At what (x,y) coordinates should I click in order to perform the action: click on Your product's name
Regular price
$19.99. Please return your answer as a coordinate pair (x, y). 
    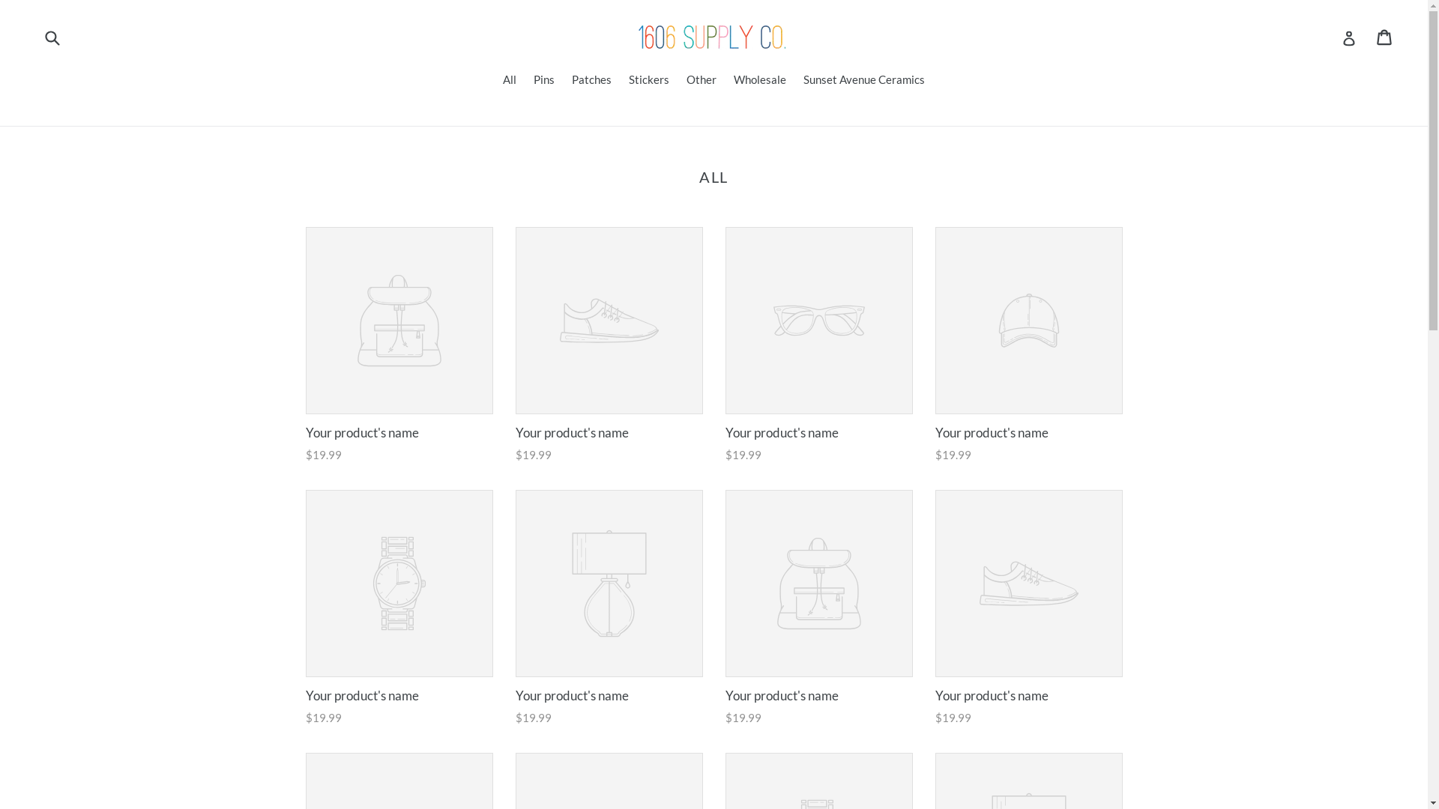
    Looking at the image, I should click on (399, 345).